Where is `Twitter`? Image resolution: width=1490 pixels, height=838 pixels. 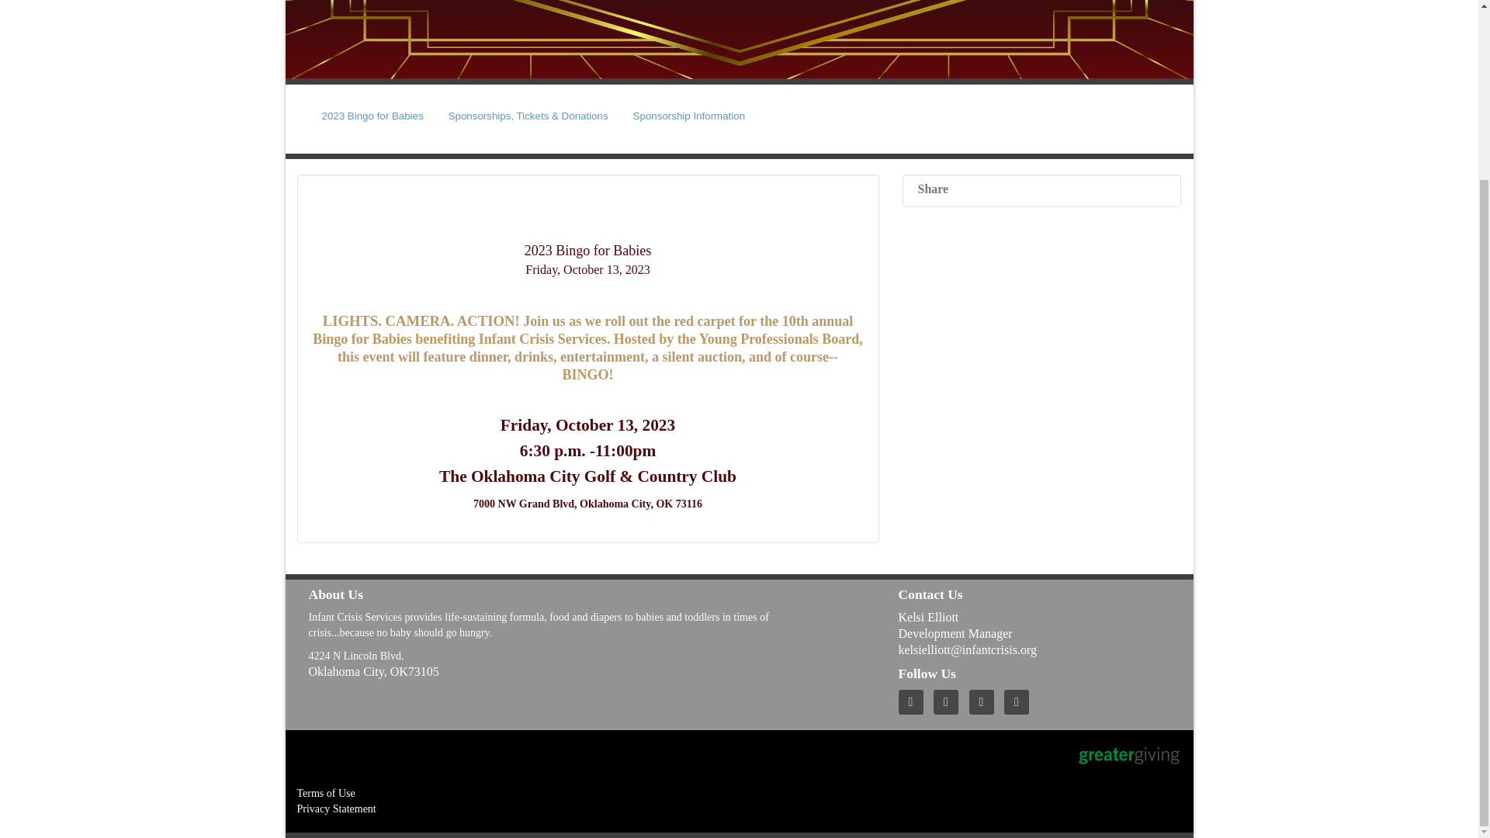
Twitter is located at coordinates (950, 701).